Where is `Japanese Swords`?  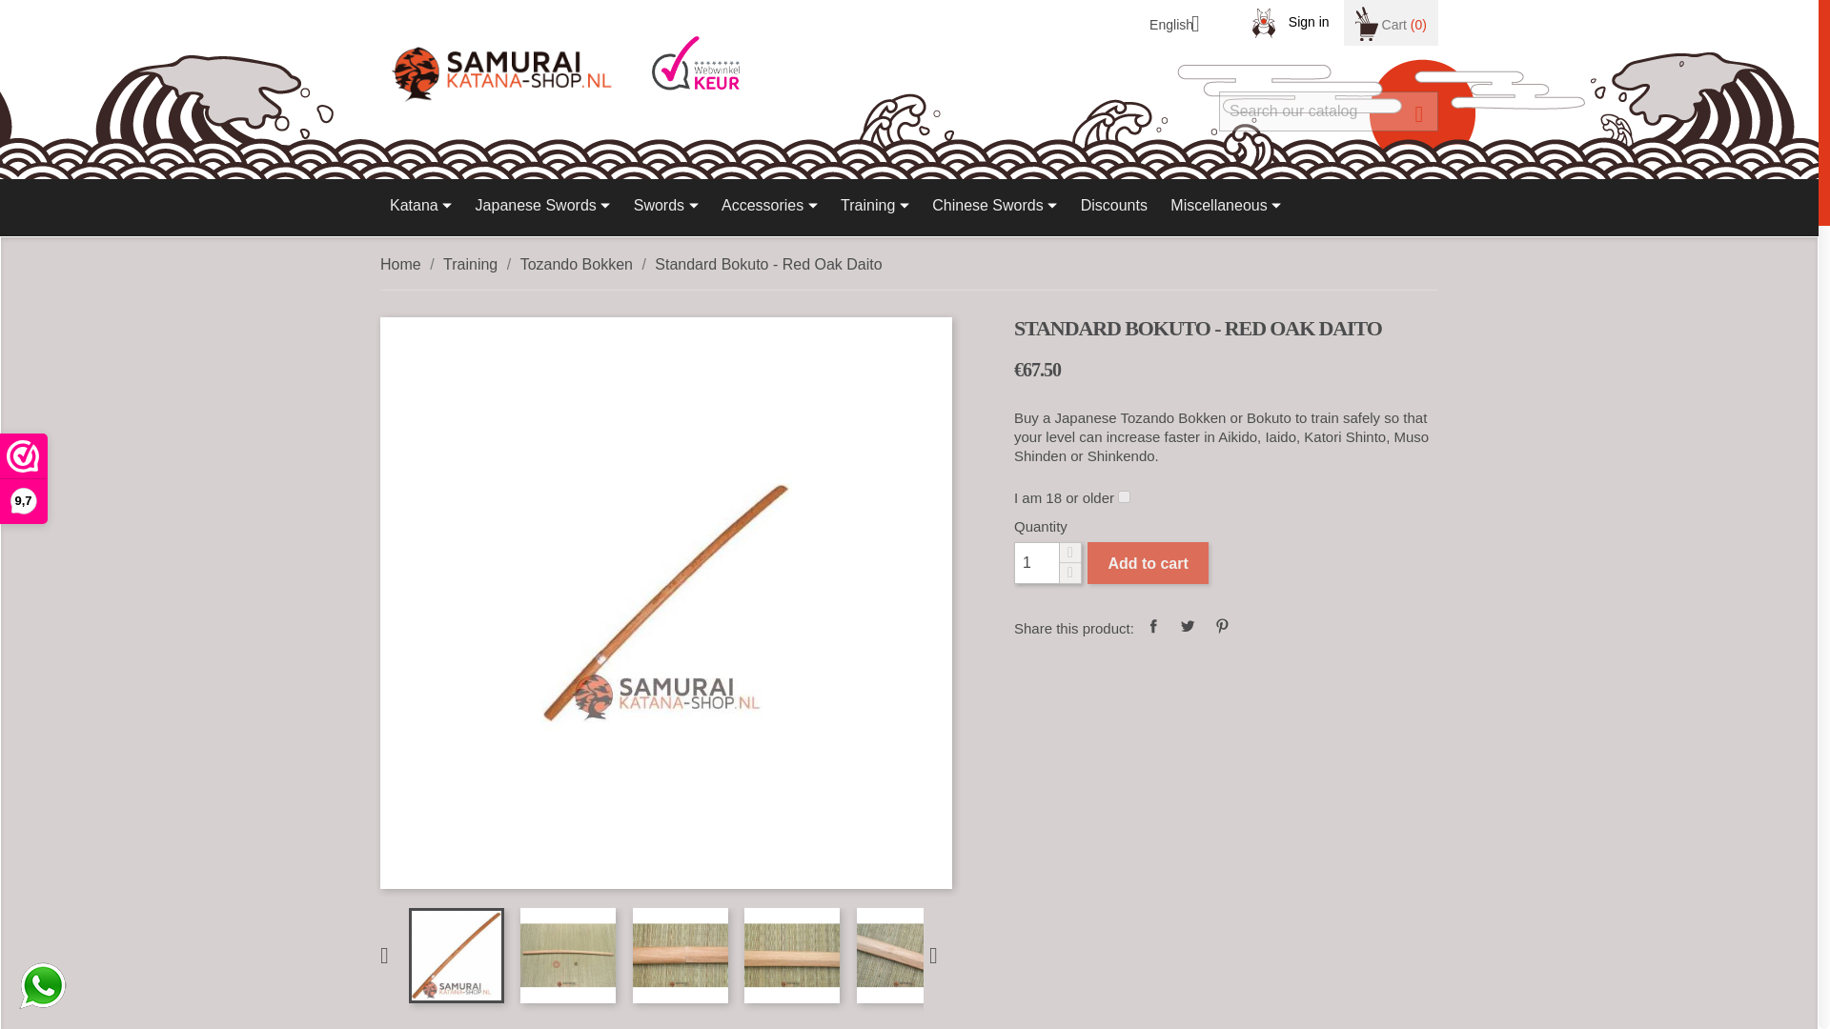
Japanese Swords is located at coordinates (543, 208).